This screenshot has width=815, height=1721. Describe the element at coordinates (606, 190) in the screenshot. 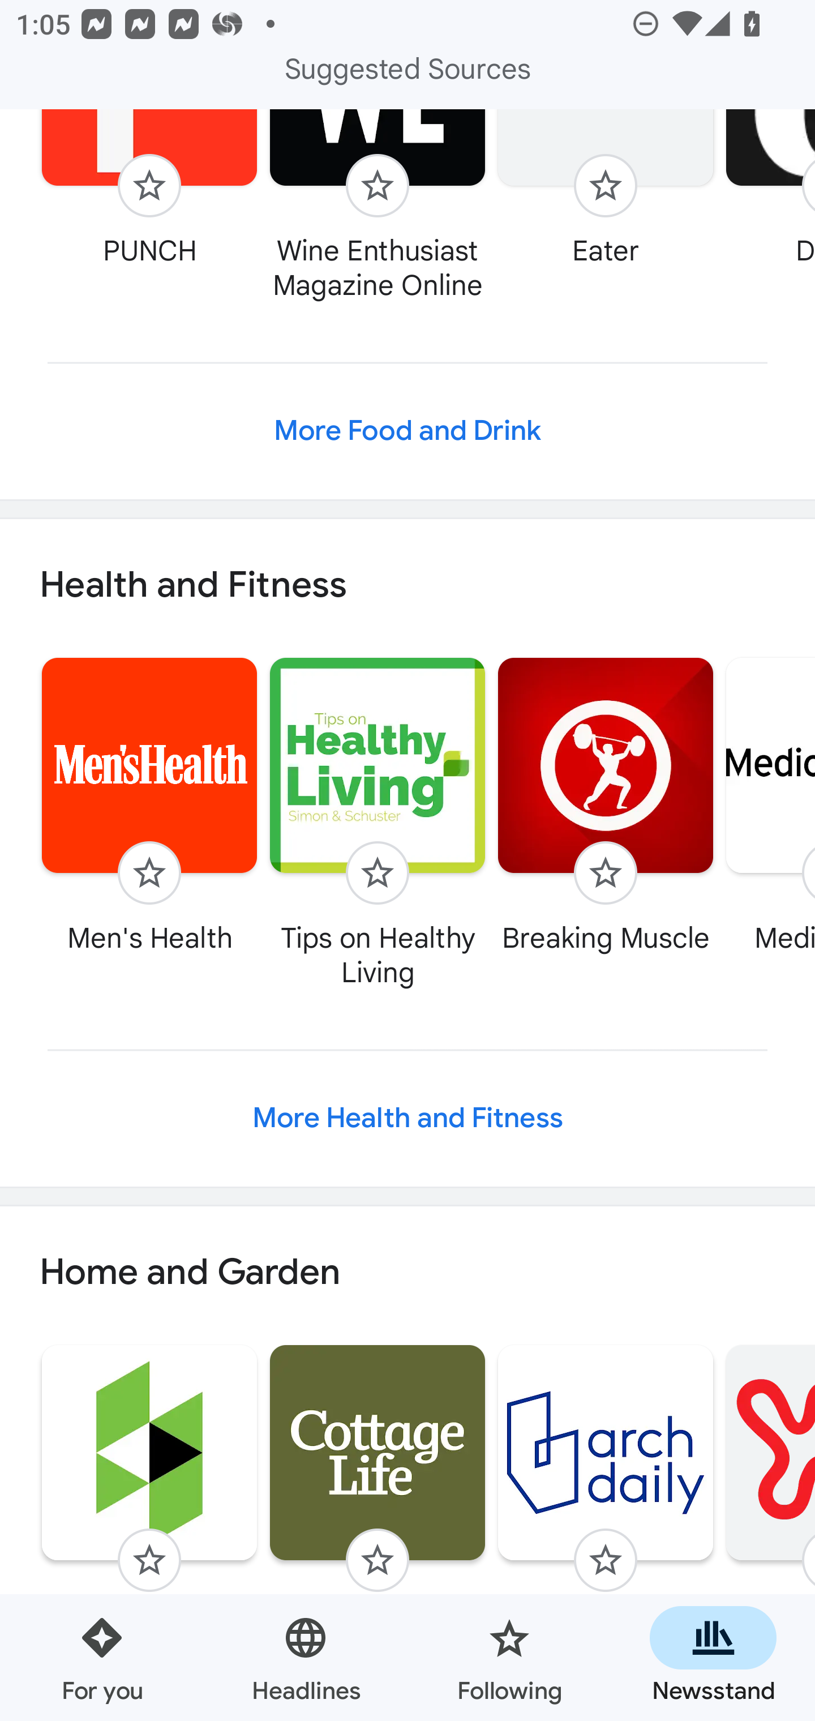

I see `Follow Eater` at that location.